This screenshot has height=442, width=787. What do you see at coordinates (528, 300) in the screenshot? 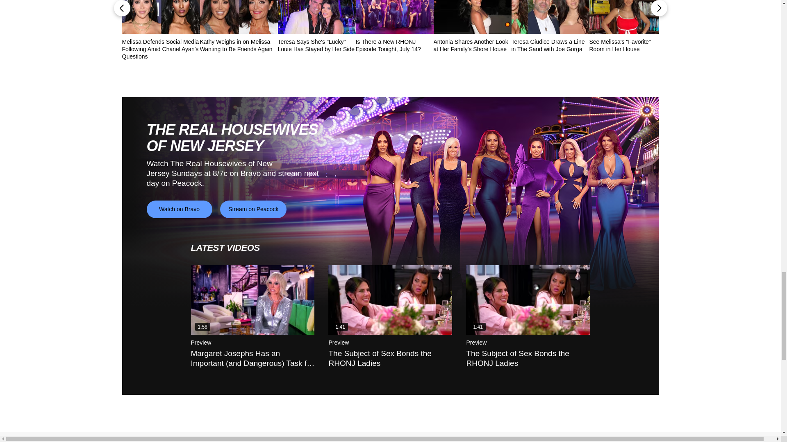
I see `The Subject of Sex Bonds the RHONJ Ladies` at bounding box center [528, 300].